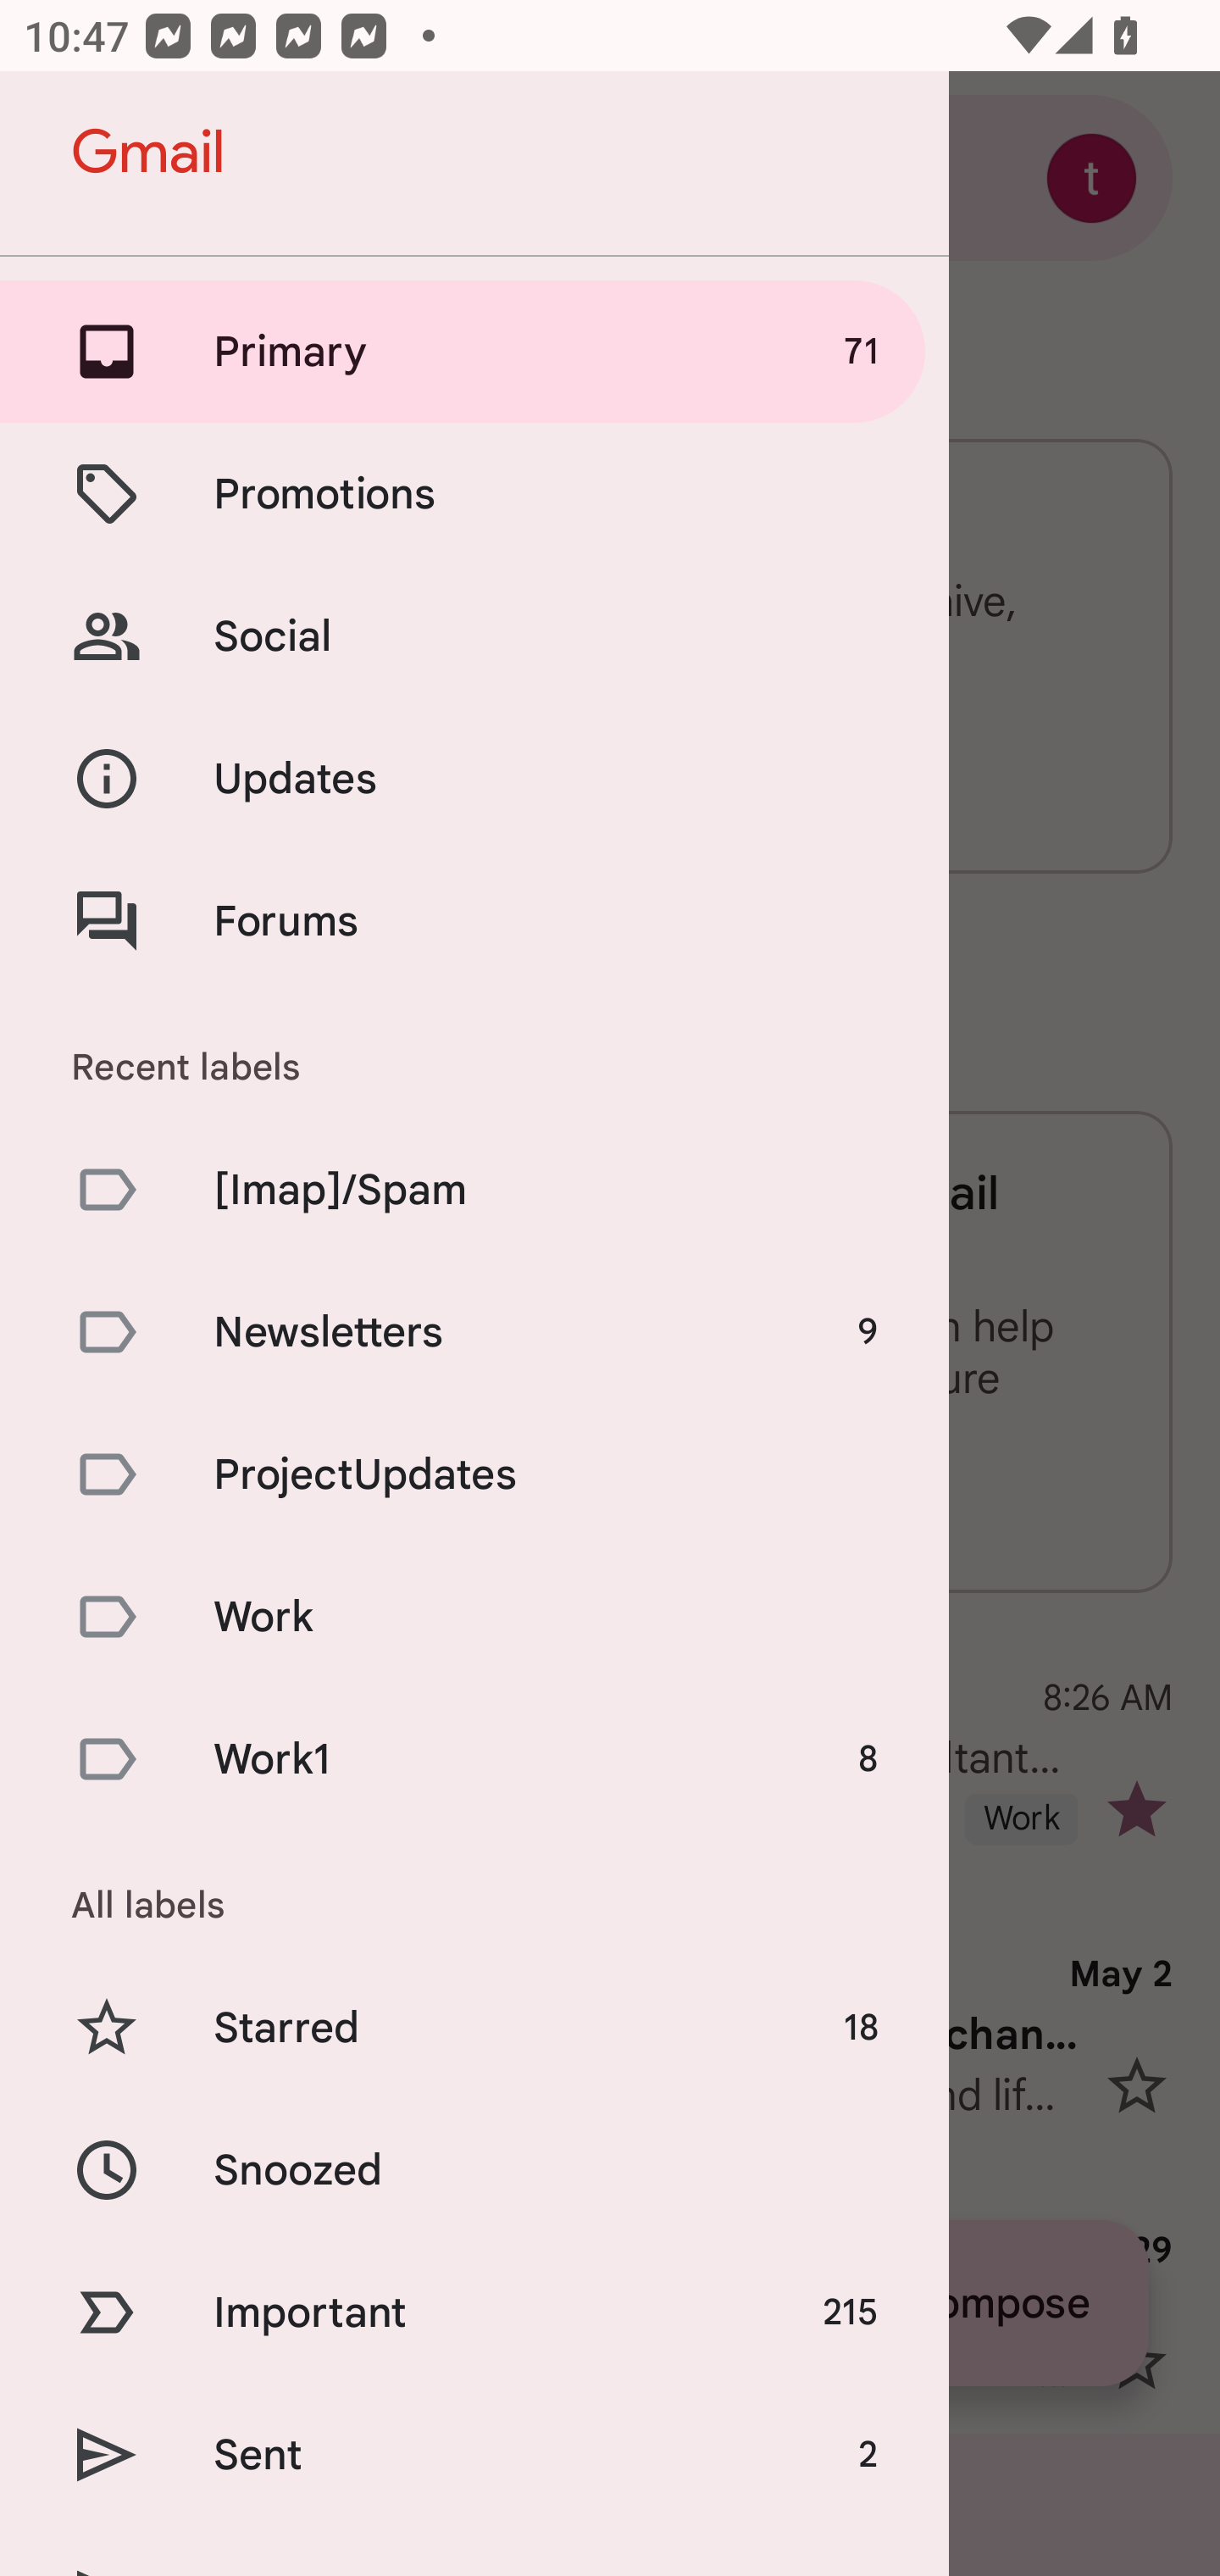 Image resolution: width=1220 pixels, height=2576 pixels. I want to click on [Imap]/Spam, so click(474, 1188).